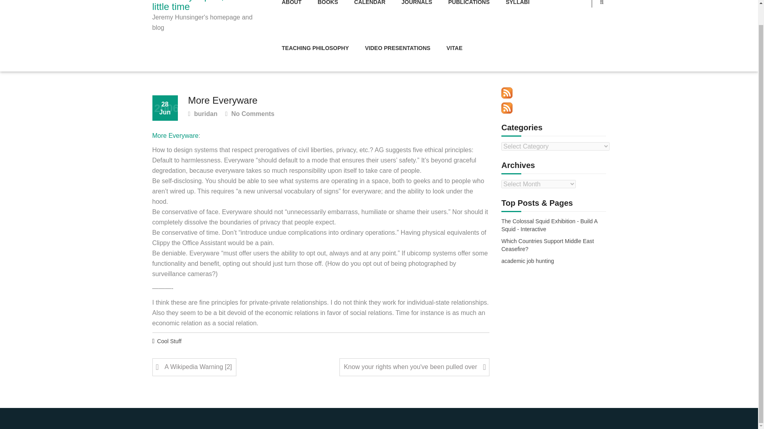 The image size is (764, 429). I want to click on BOOKS, so click(327, 13).